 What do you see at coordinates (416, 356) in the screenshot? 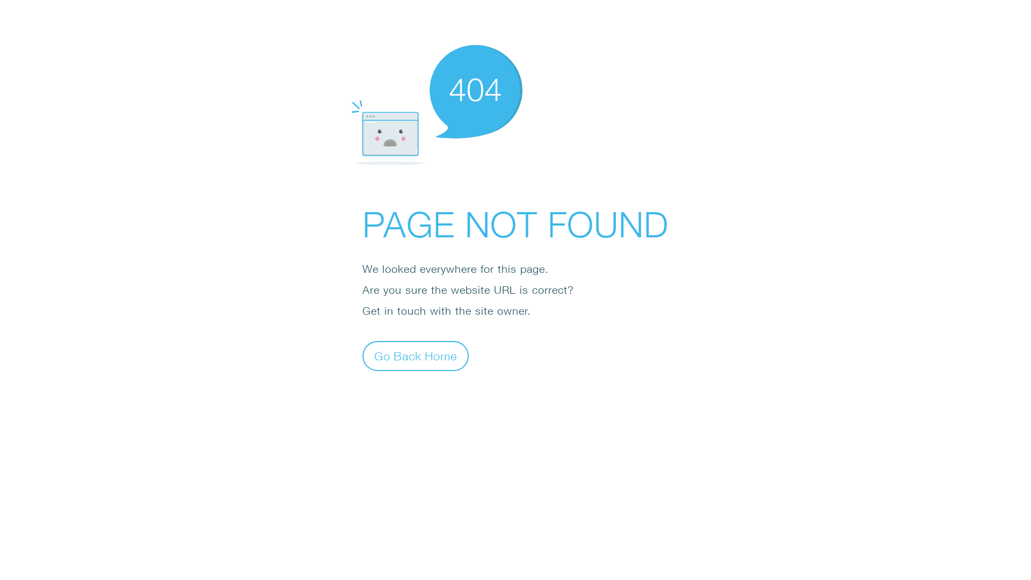
I see `Go Back Home` at bounding box center [416, 356].